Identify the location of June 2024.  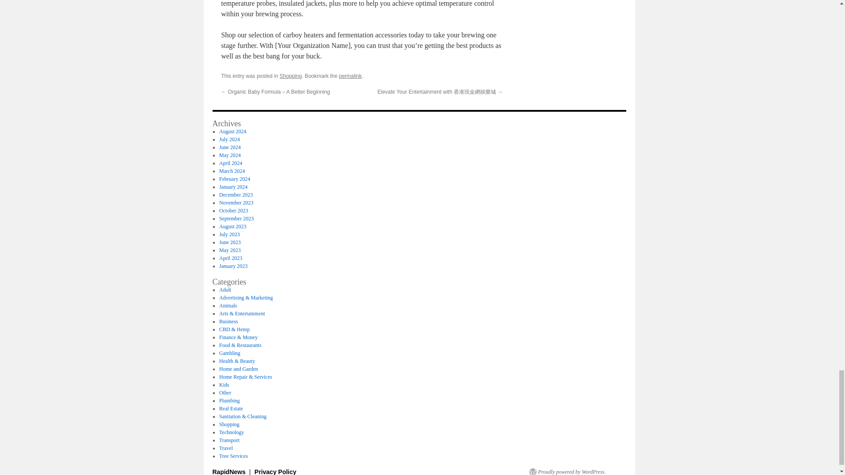
(230, 147).